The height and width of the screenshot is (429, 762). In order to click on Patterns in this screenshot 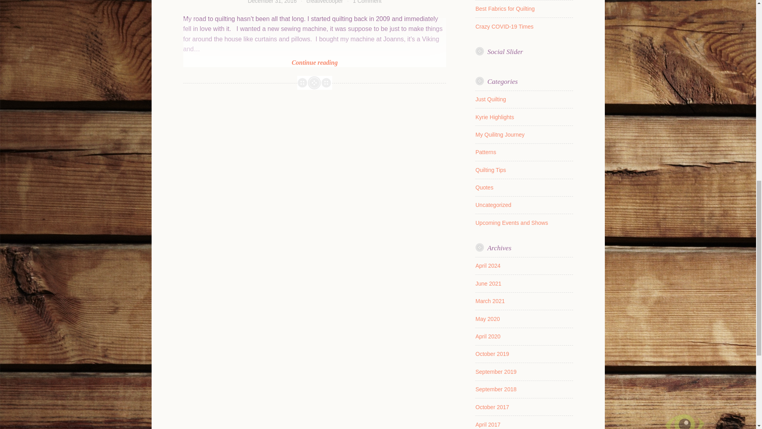, I will do `click(491, 170)`.